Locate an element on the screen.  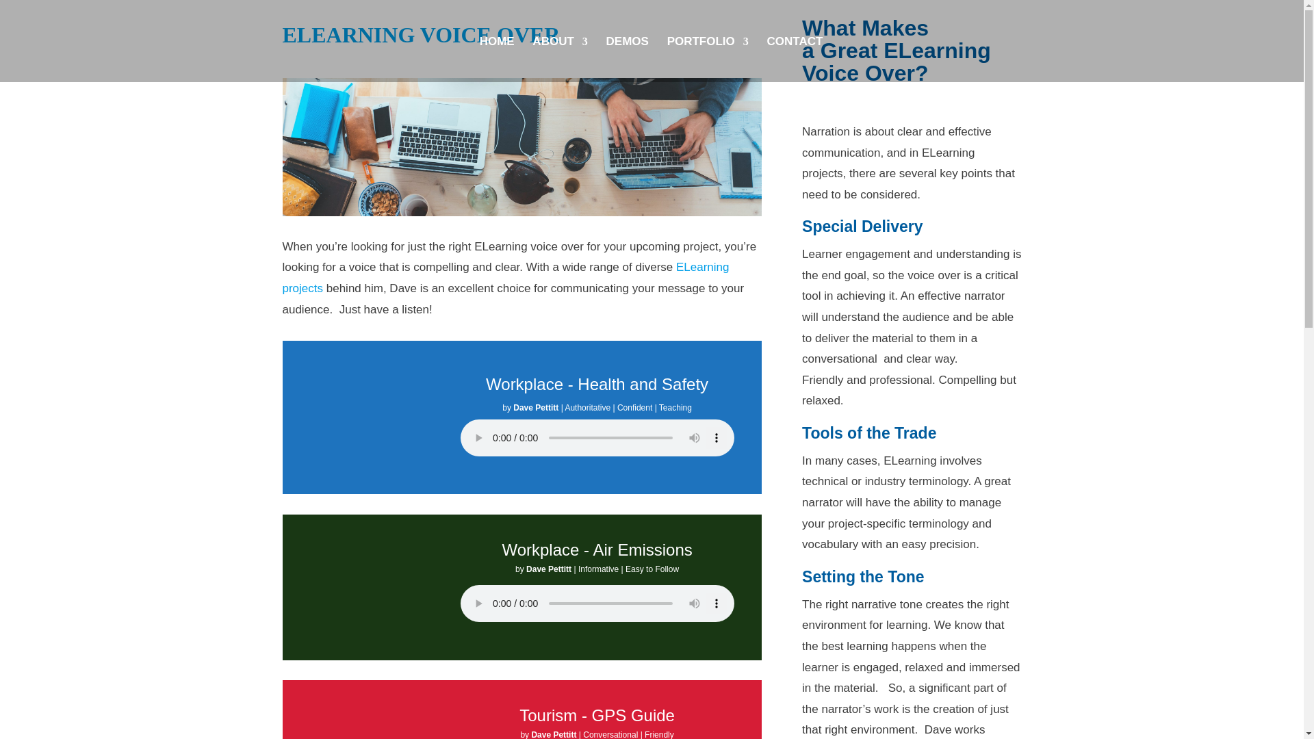
ELearning projects is located at coordinates (505, 278).